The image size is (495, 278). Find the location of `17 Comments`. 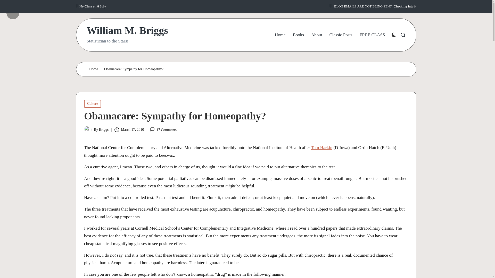

17 Comments is located at coordinates (163, 130).